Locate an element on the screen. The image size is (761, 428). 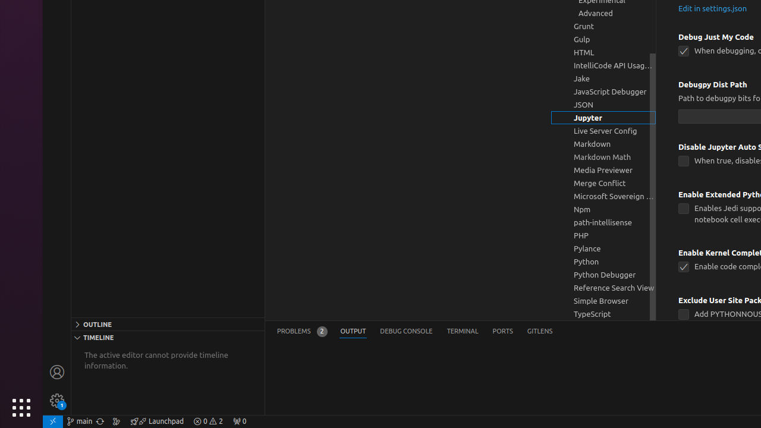
HTML, group is located at coordinates (603, 52).